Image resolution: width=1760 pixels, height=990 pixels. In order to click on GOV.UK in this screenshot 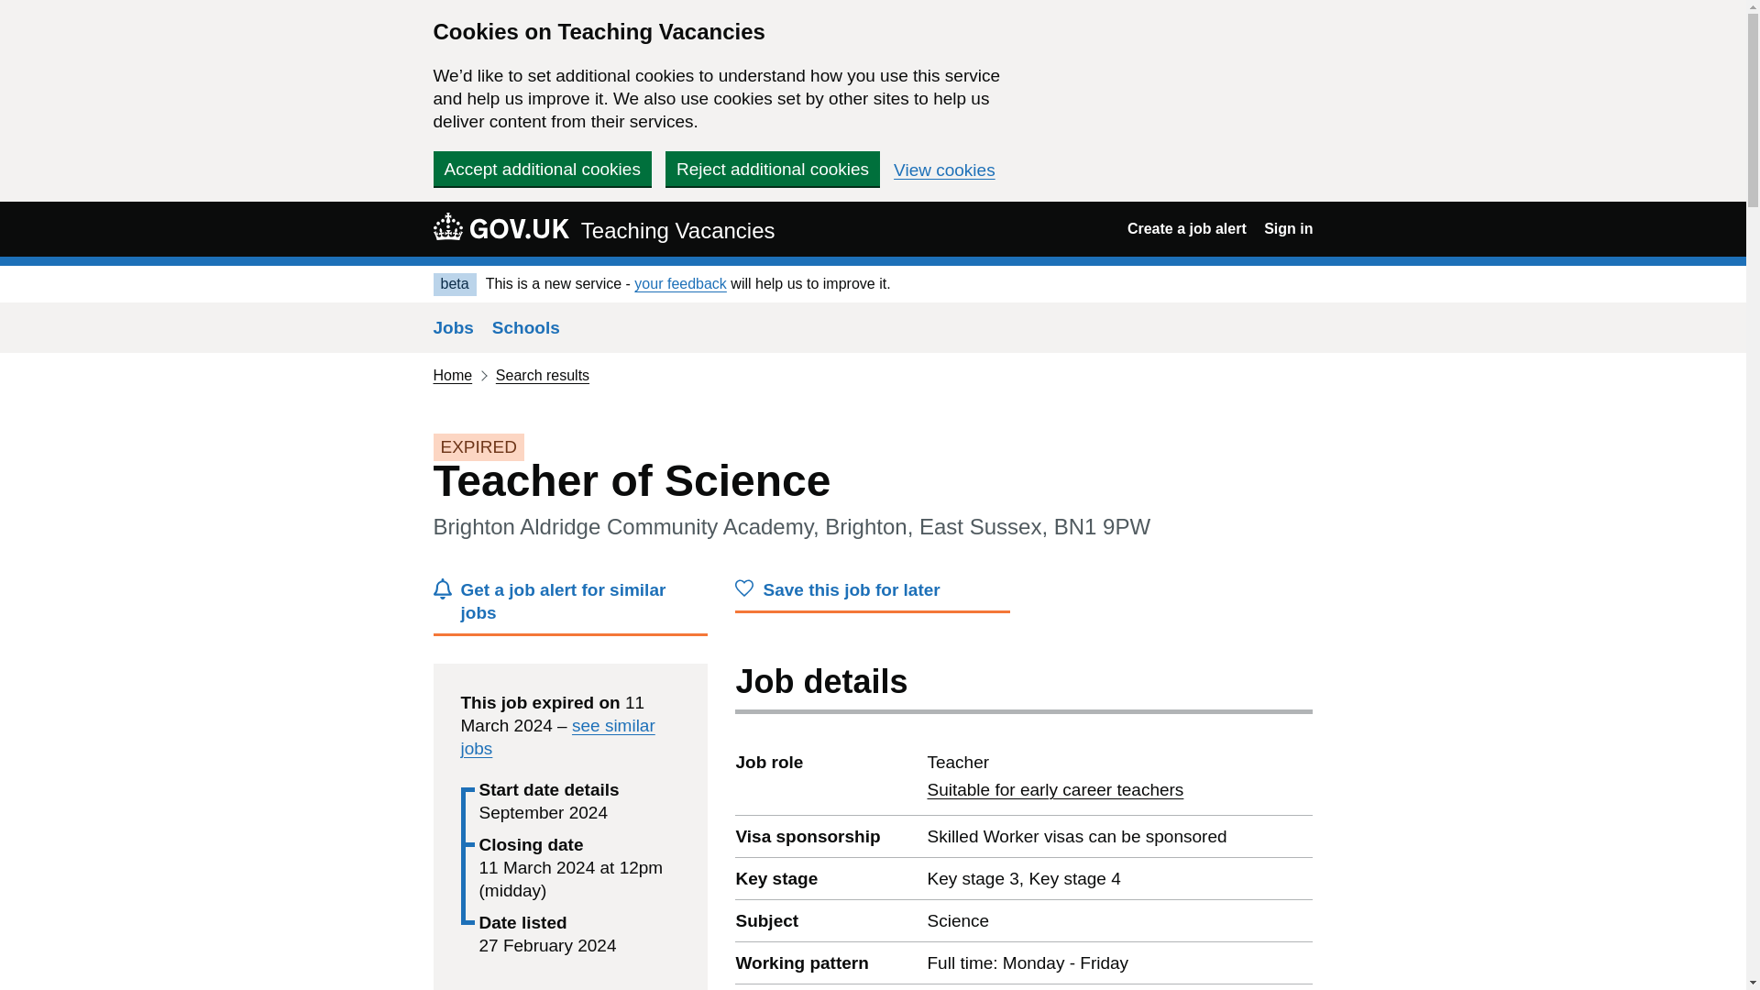, I will do `click(500, 226)`.